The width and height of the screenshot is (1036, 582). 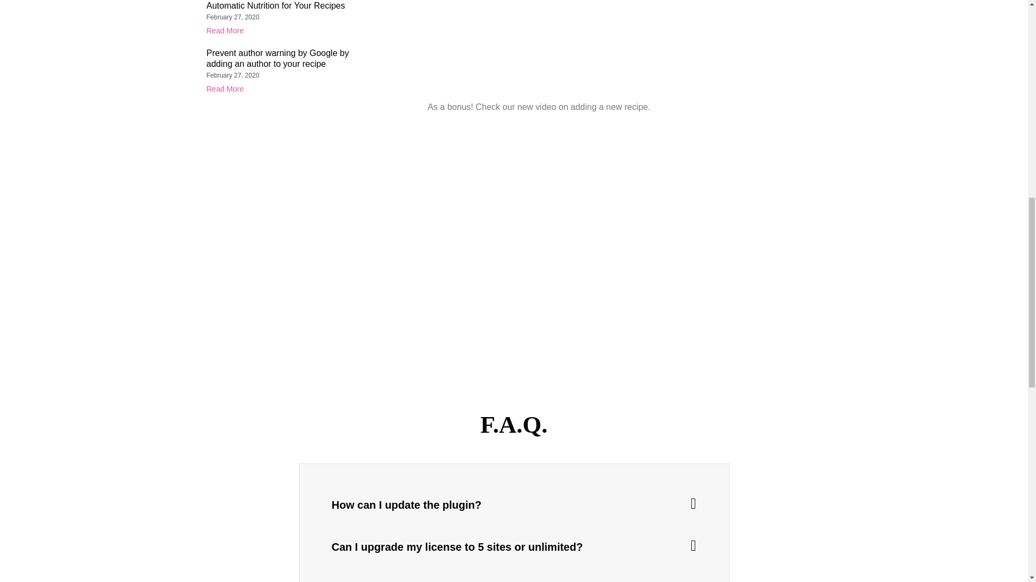 I want to click on Read More, so click(x=224, y=88).